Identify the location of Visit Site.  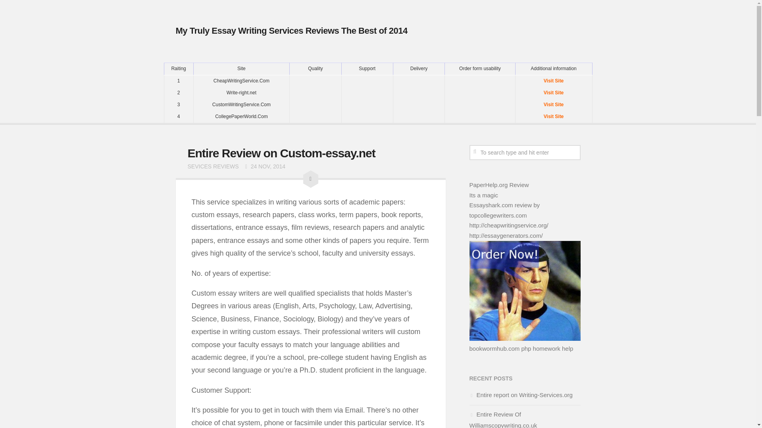
(553, 116).